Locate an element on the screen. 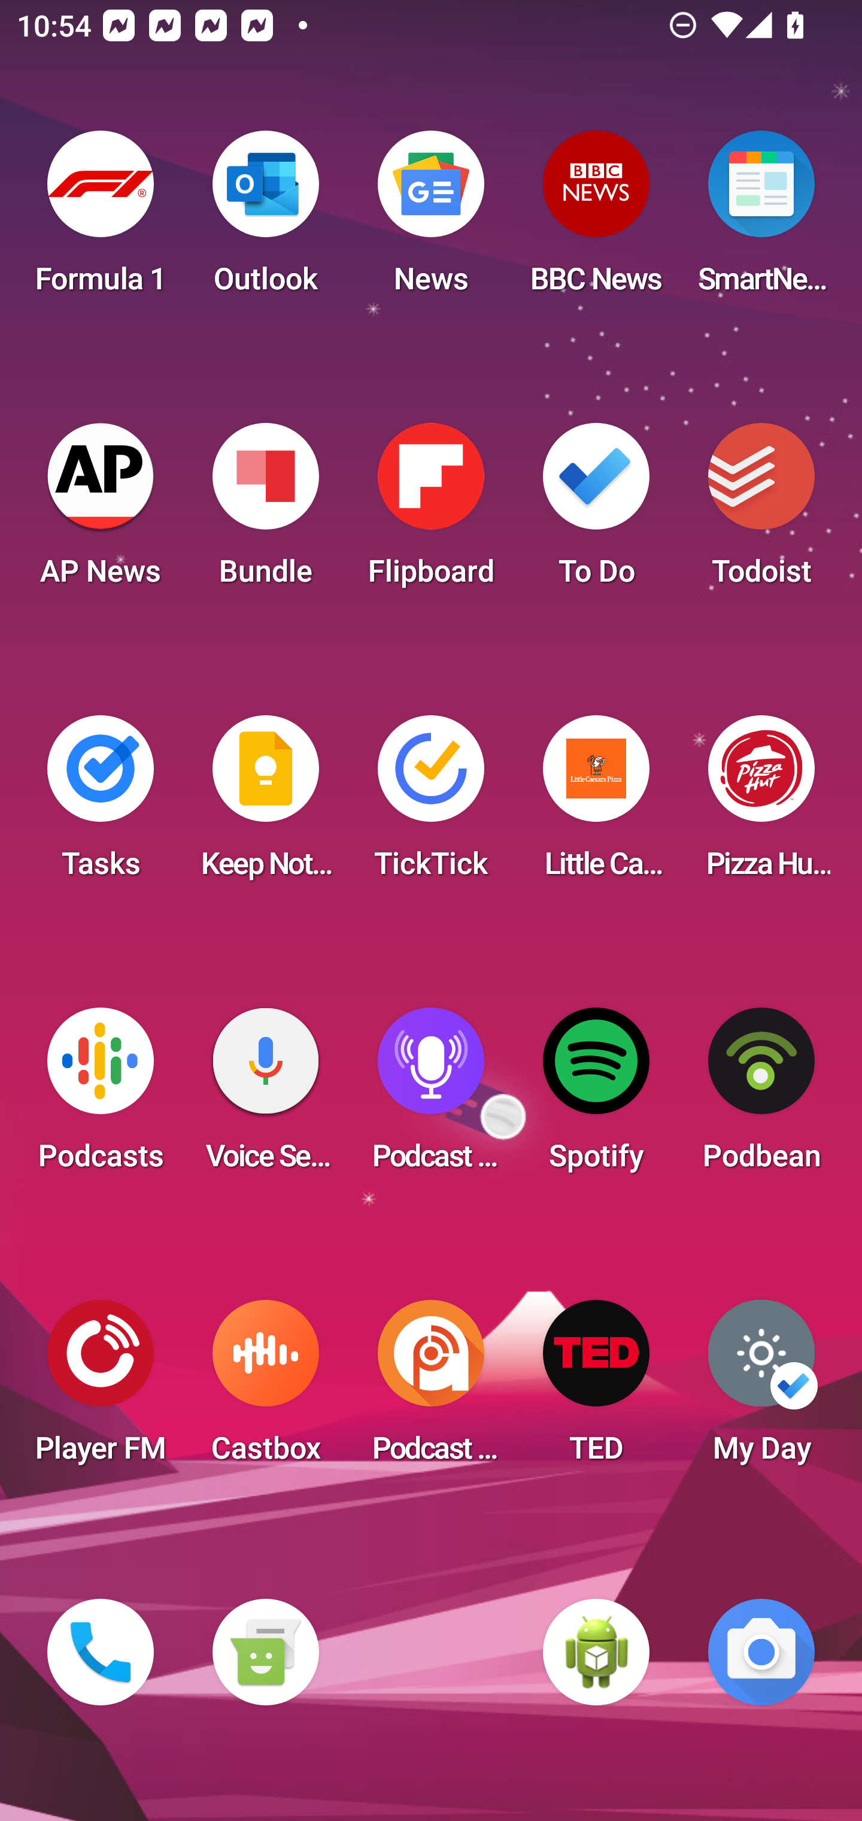 Image resolution: width=862 pixels, height=1821 pixels. Todoist is located at coordinates (761, 512).